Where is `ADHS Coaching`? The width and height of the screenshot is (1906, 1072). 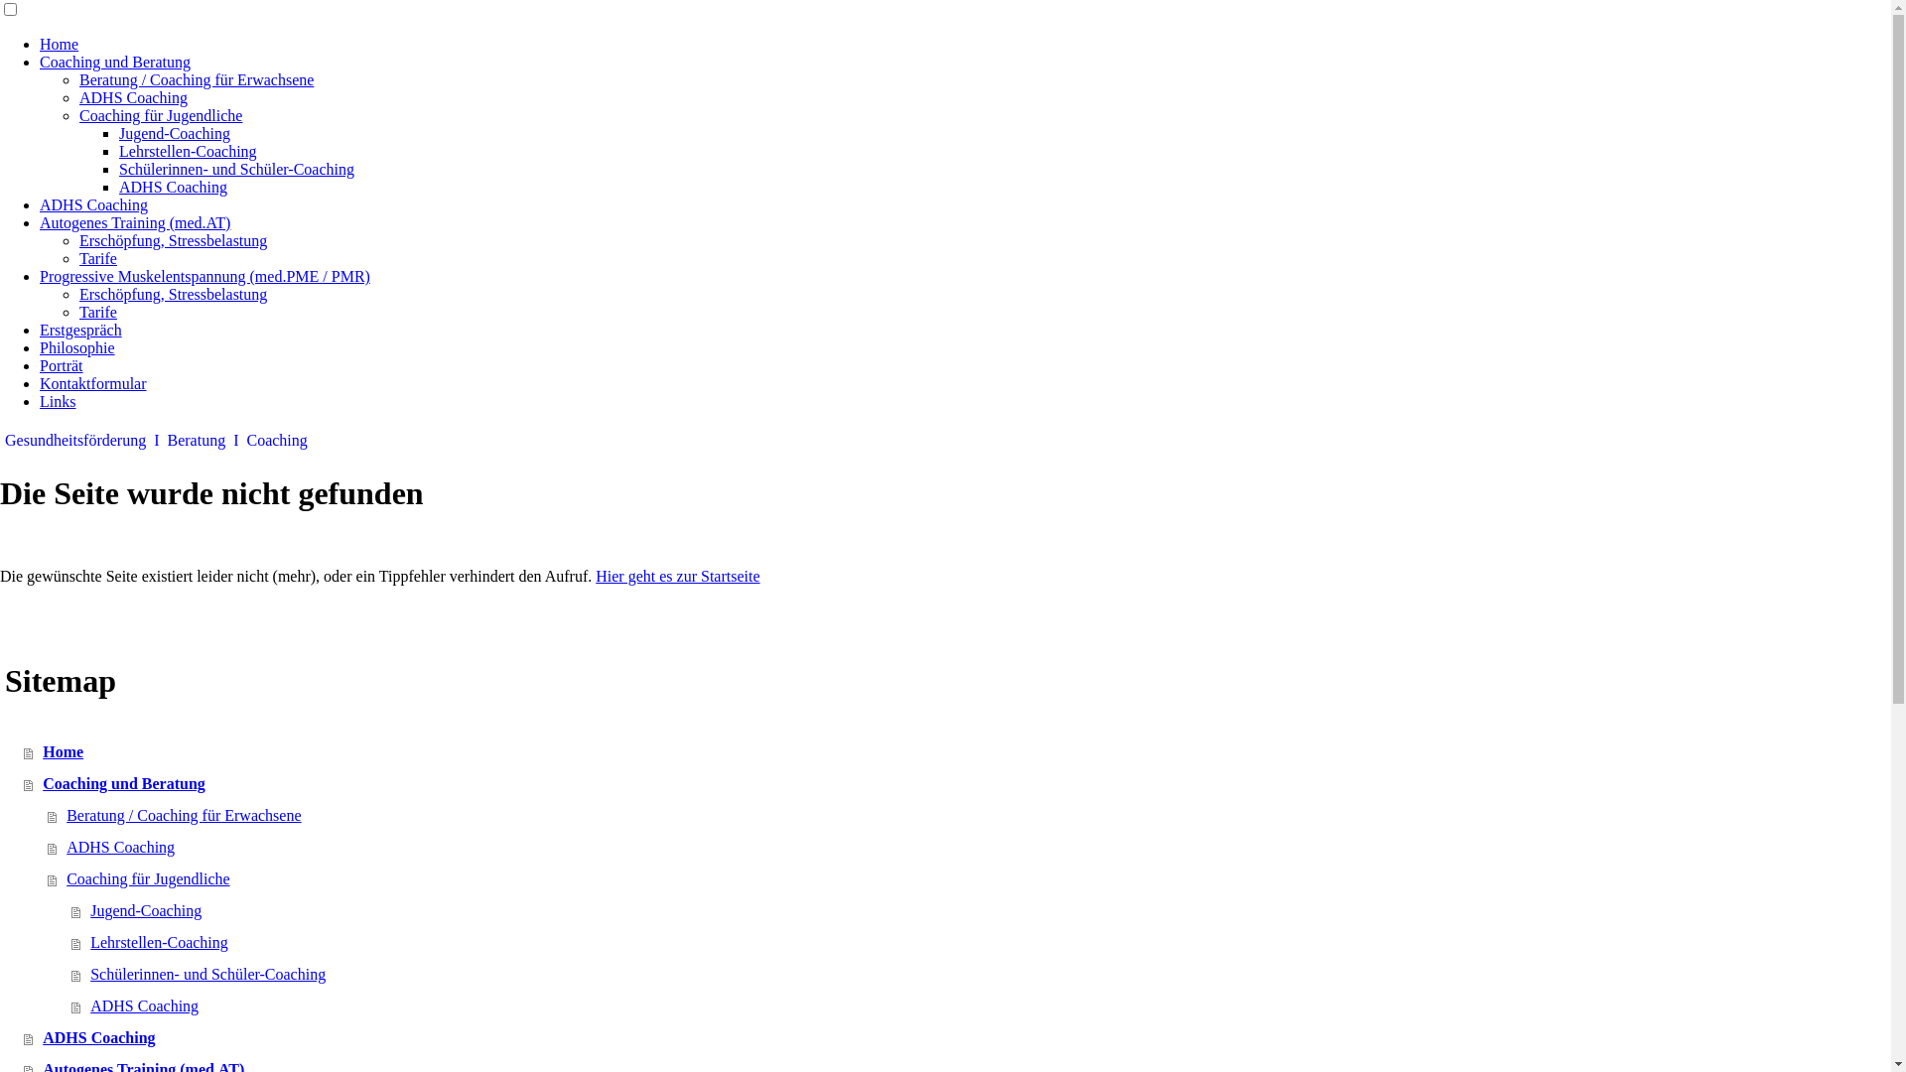
ADHS Coaching is located at coordinates (969, 848).